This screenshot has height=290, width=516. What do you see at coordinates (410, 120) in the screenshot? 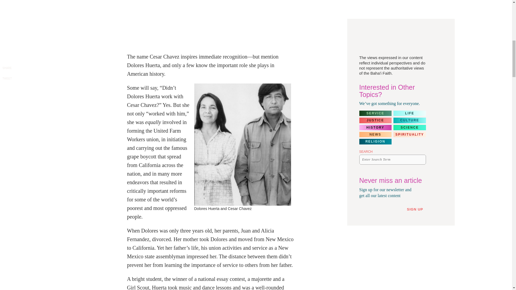
I see `CULTURE` at bounding box center [410, 120].